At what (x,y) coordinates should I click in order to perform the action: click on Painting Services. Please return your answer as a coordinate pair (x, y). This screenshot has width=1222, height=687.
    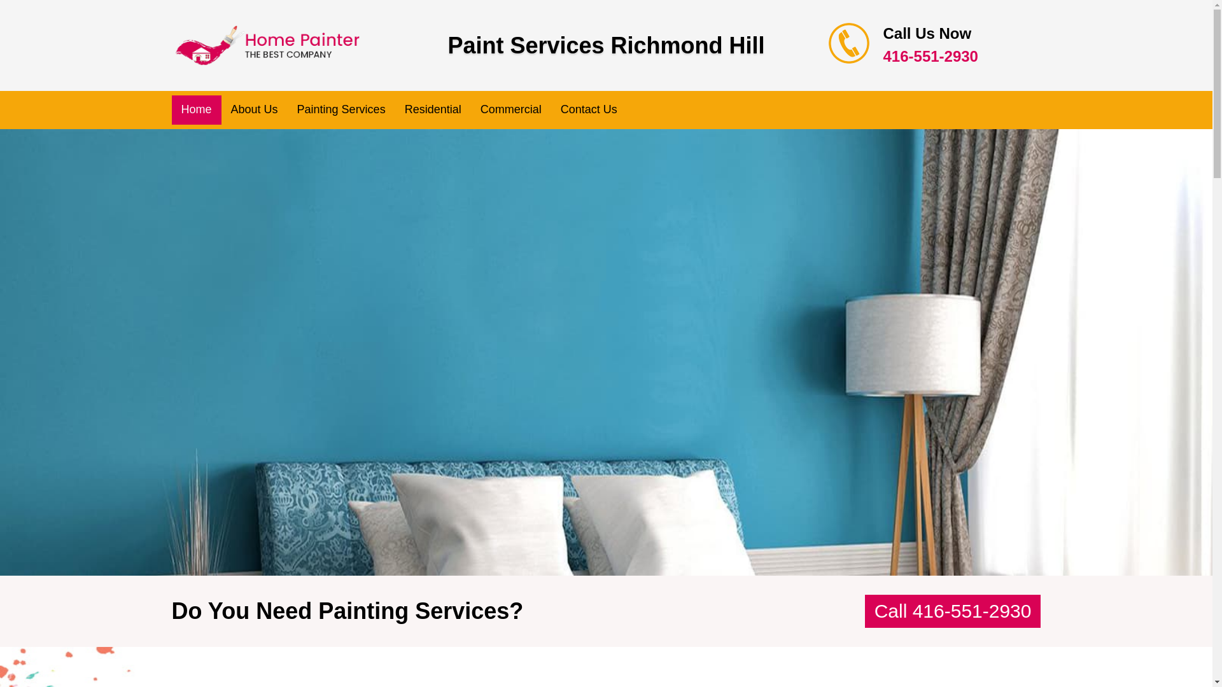
    Looking at the image, I should click on (341, 109).